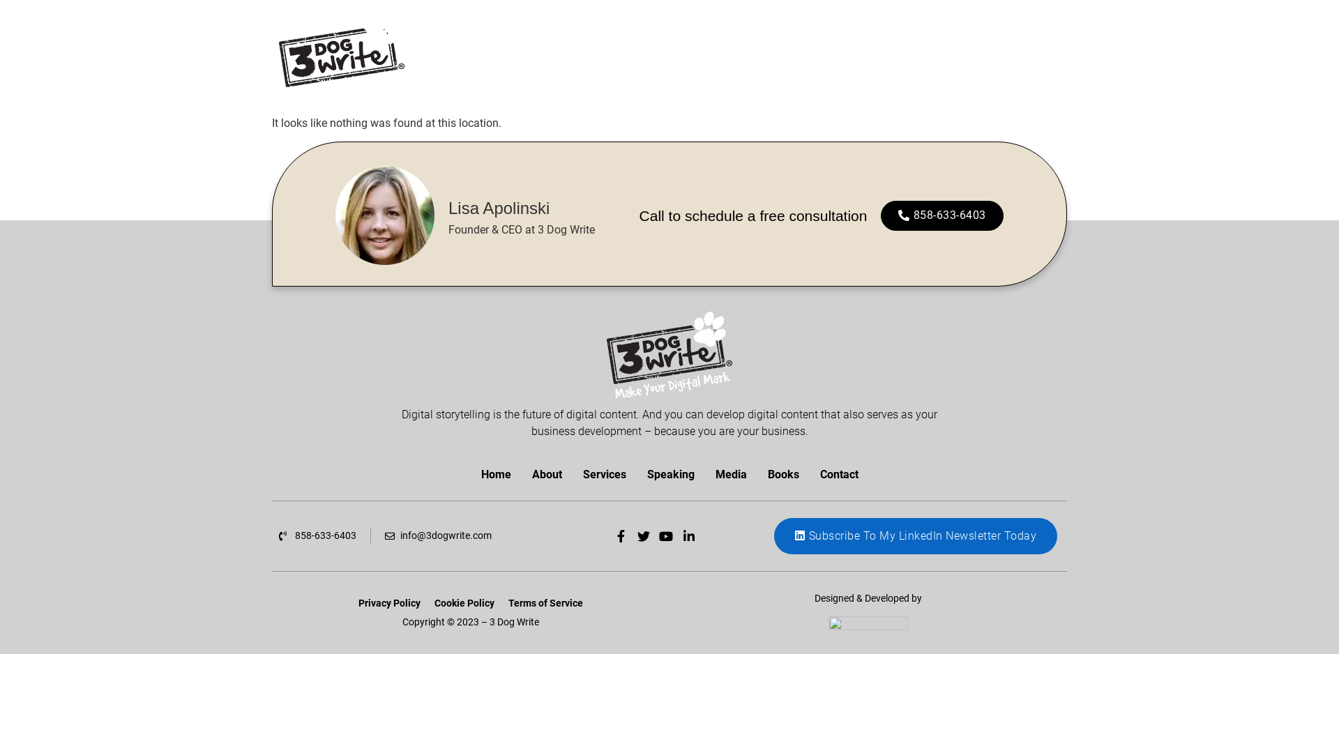  What do you see at coordinates (702, 58) in the screenshot?
I see `ABOUT` at bounding box center [702, 58].